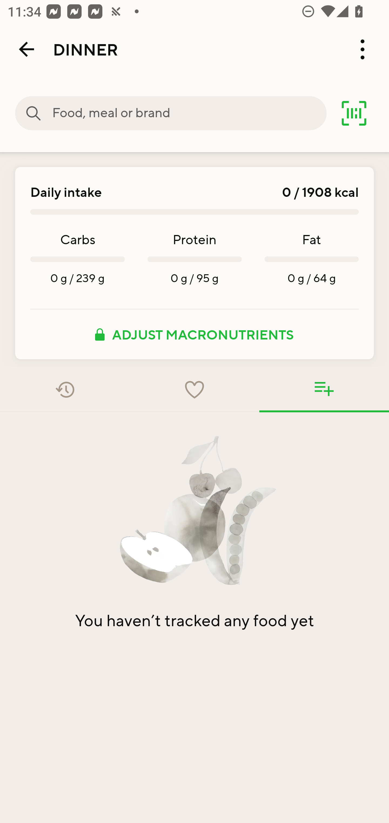 This screenshot has width=389, height=823. What do you see at coordinates (33, 113) in the screenshot?
I see `Food, meal or brand` at bounding box center [33, 113].